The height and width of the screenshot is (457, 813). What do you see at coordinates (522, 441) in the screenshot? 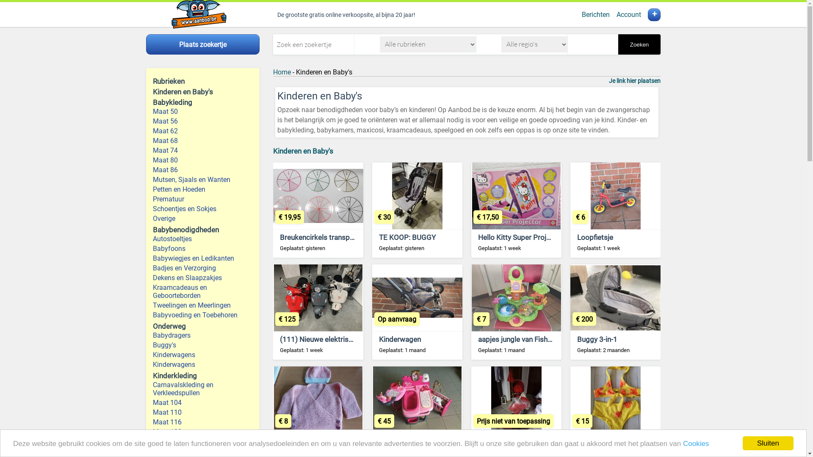
I see `Wandelwagen merk stokke` at bounding box center [522, 441].